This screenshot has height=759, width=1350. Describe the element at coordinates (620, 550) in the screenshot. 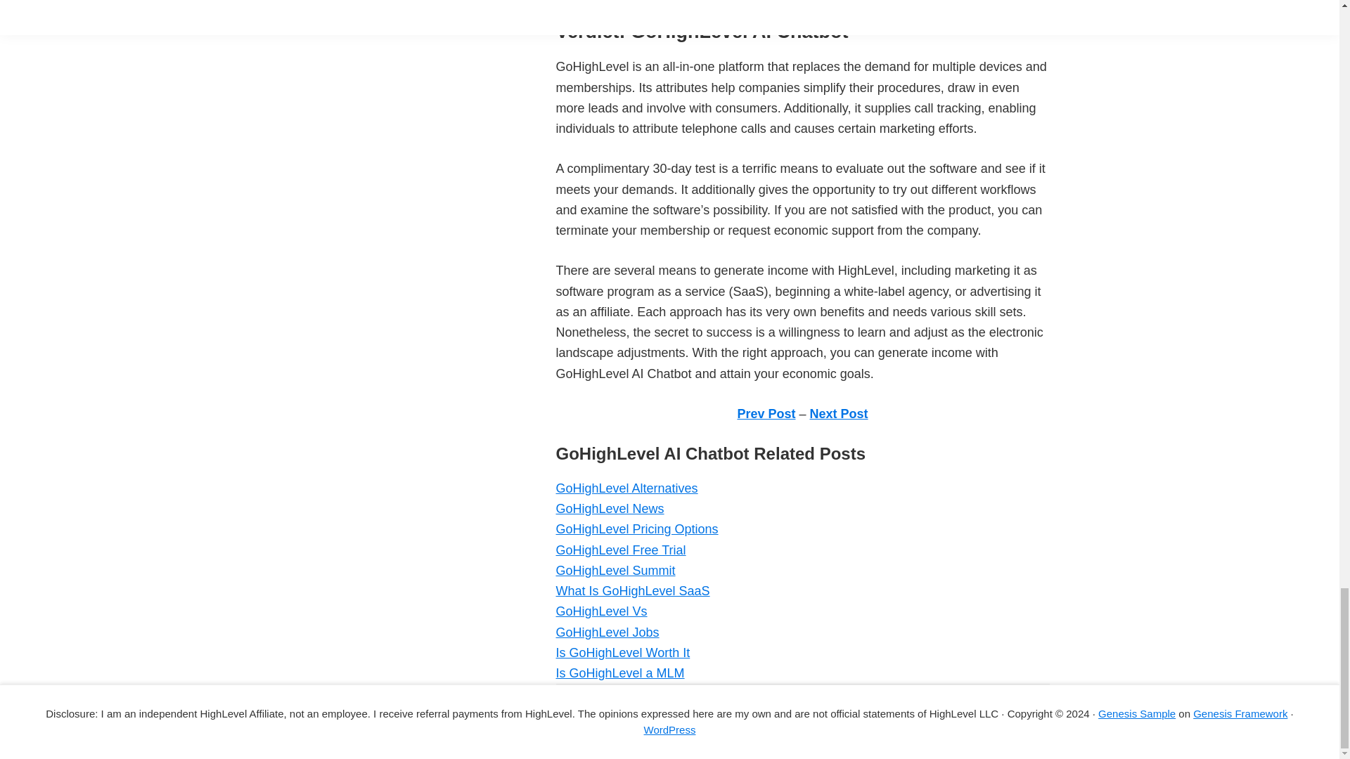

I see `GoHighLevel Free Trial` at that location.